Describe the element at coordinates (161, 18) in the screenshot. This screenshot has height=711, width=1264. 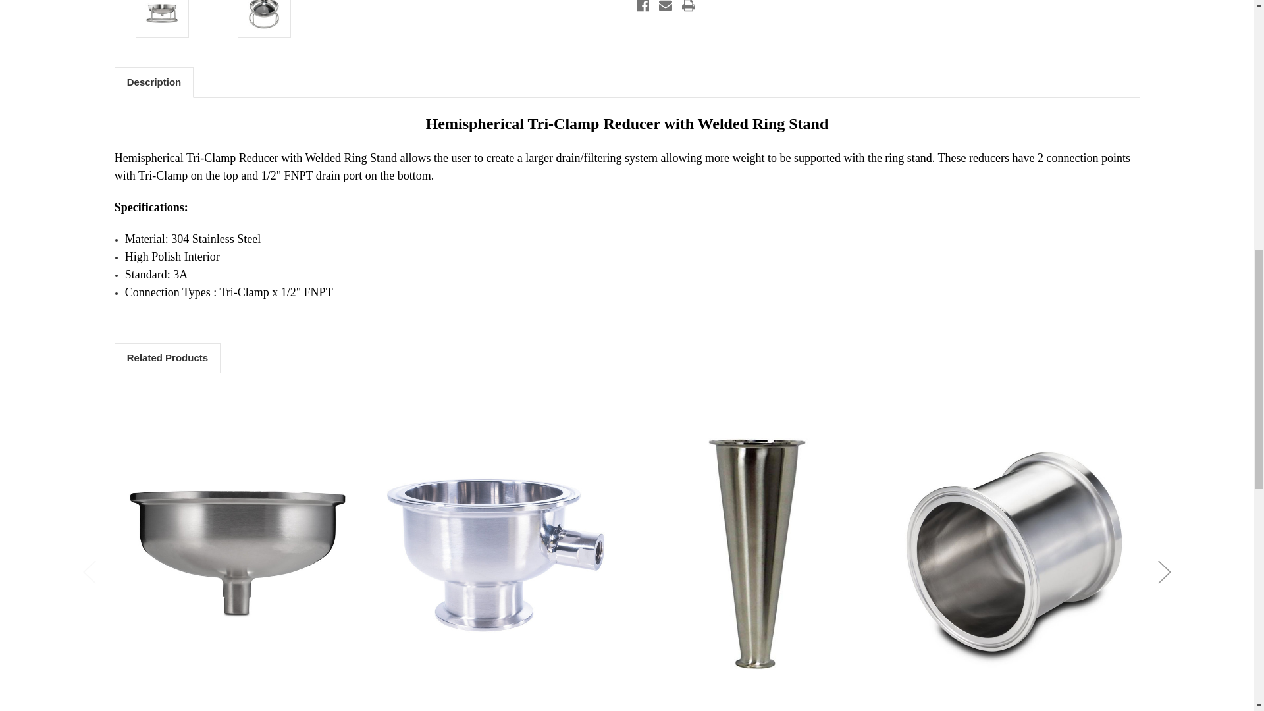
I see `Hemispherical Tri-Clamp Reducer with Welded Ring Stand` at that location.